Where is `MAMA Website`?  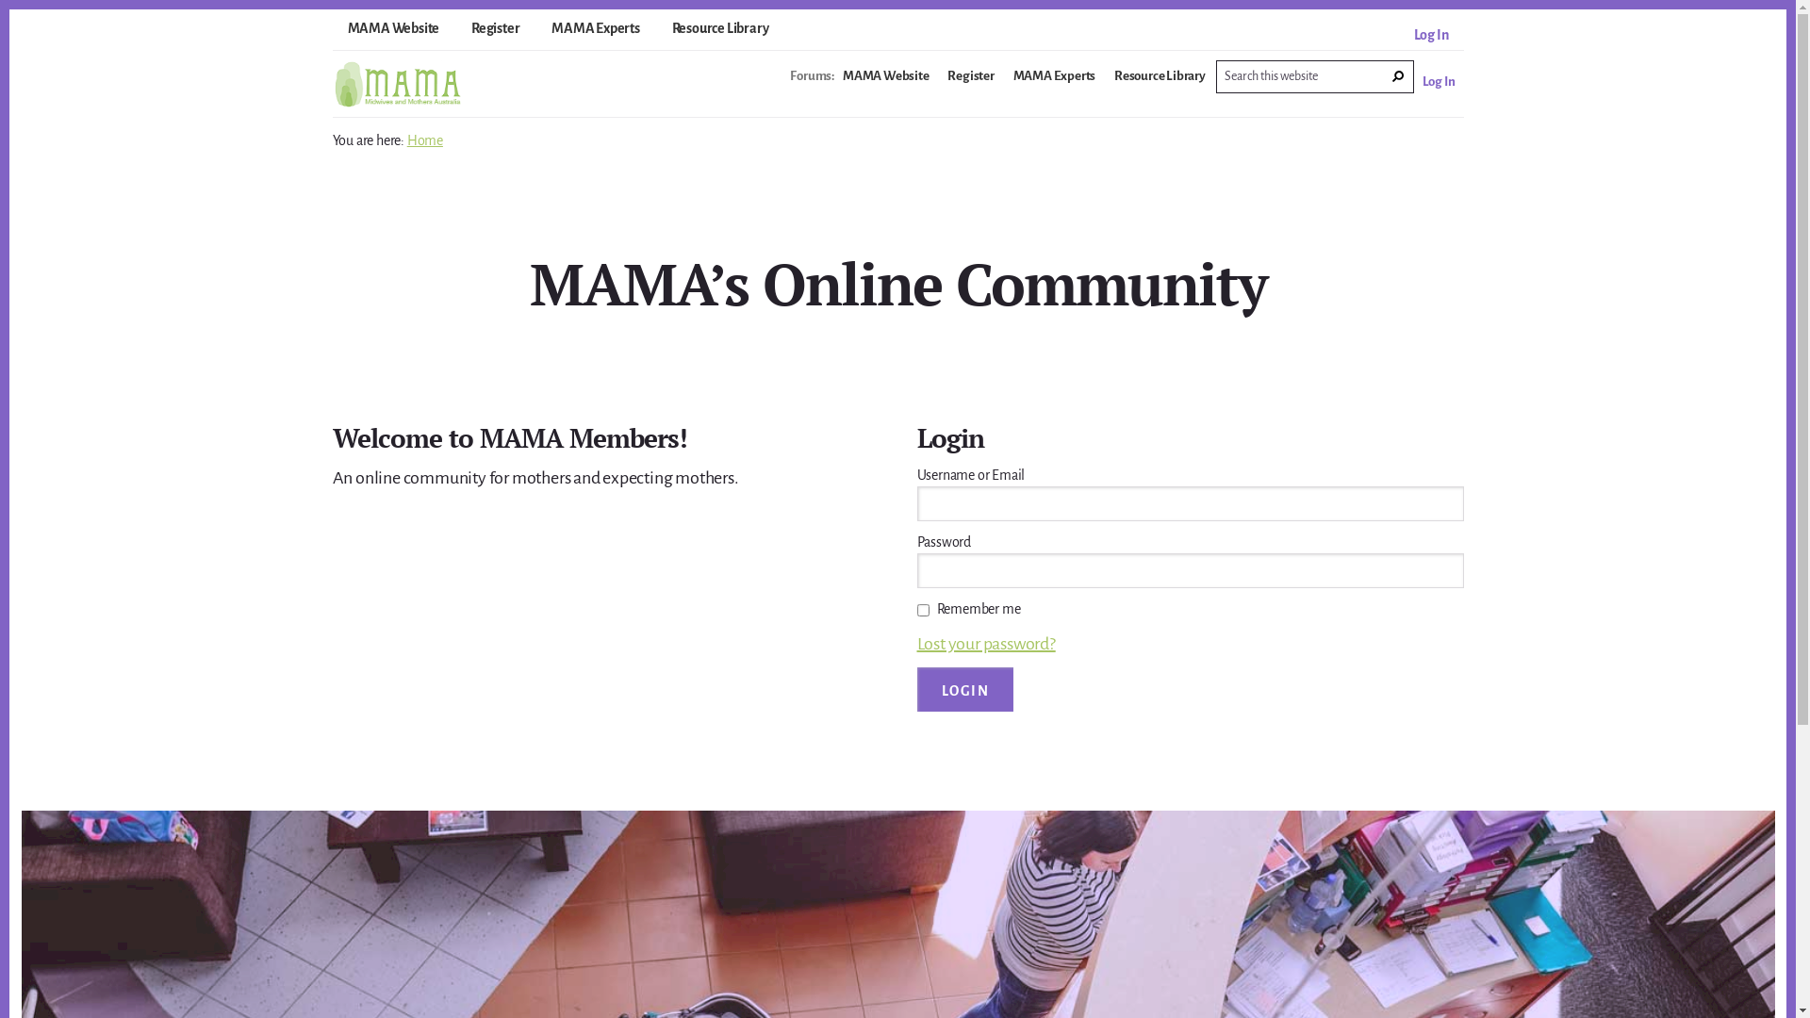
MAMA Website is located at coordinates (886, 84).